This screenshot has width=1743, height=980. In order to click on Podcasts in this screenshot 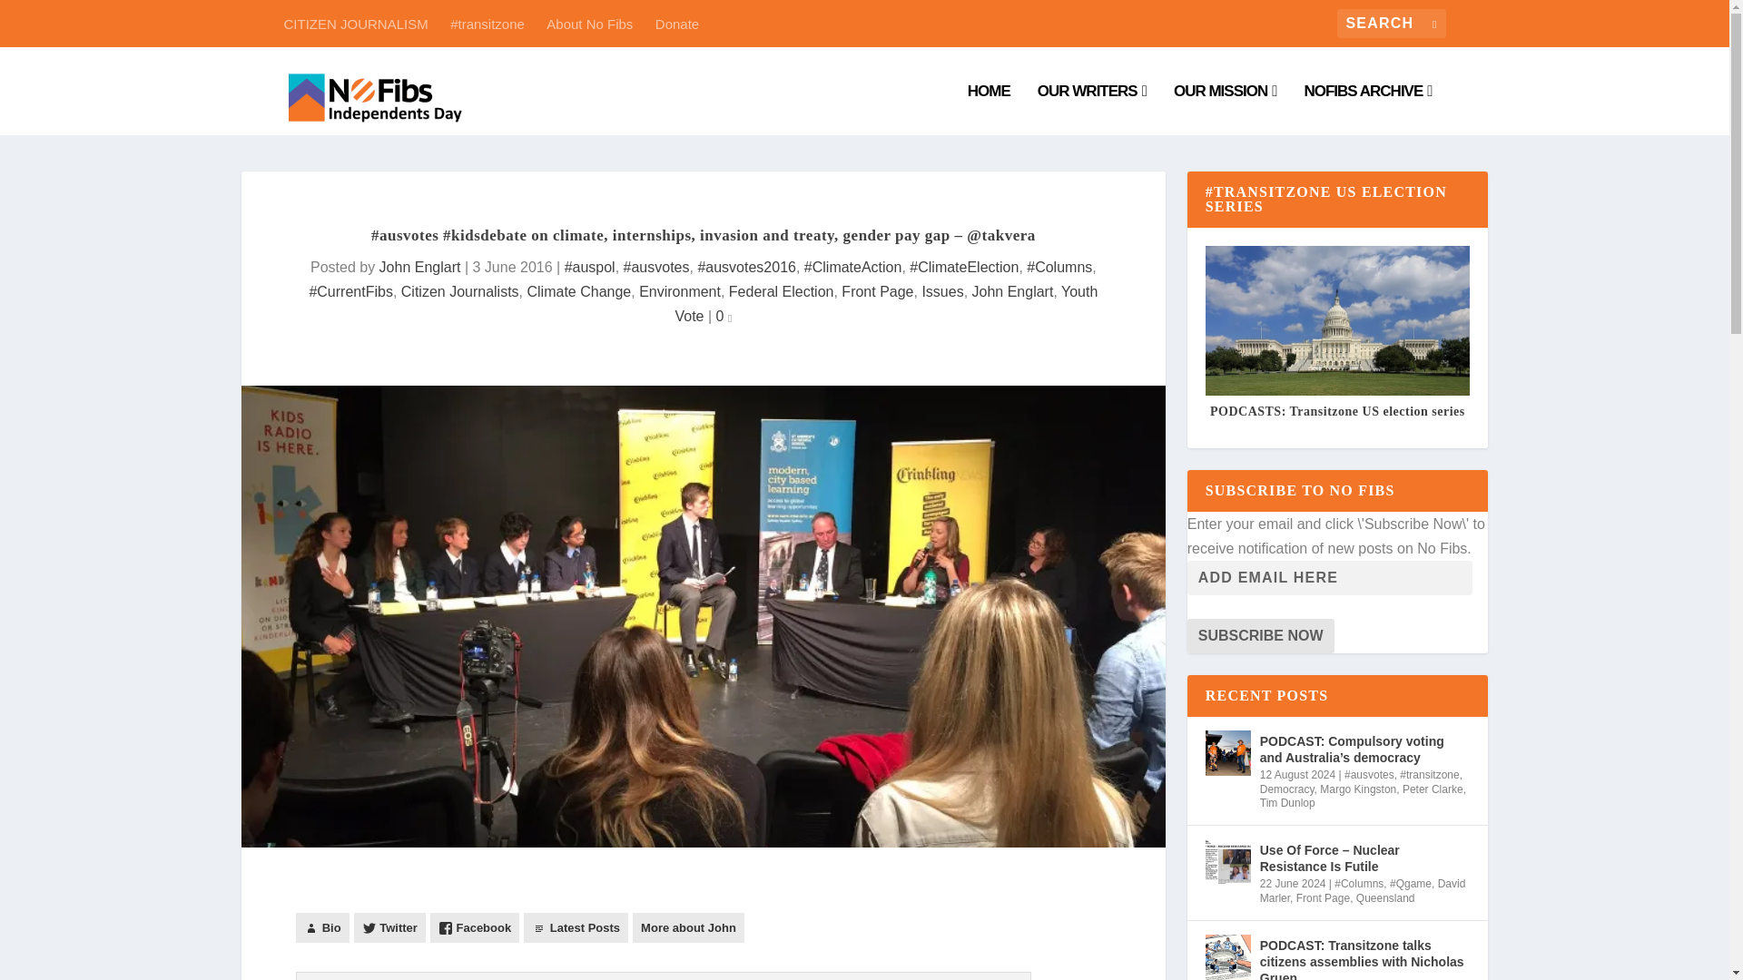, I will do `click(487, 23)`.